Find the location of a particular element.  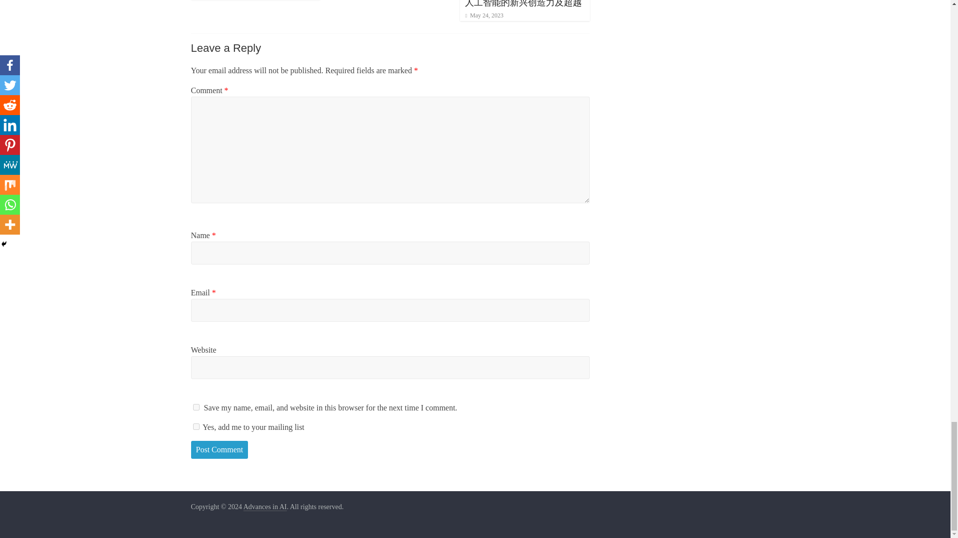

1 is located at coordinates (196, 426).